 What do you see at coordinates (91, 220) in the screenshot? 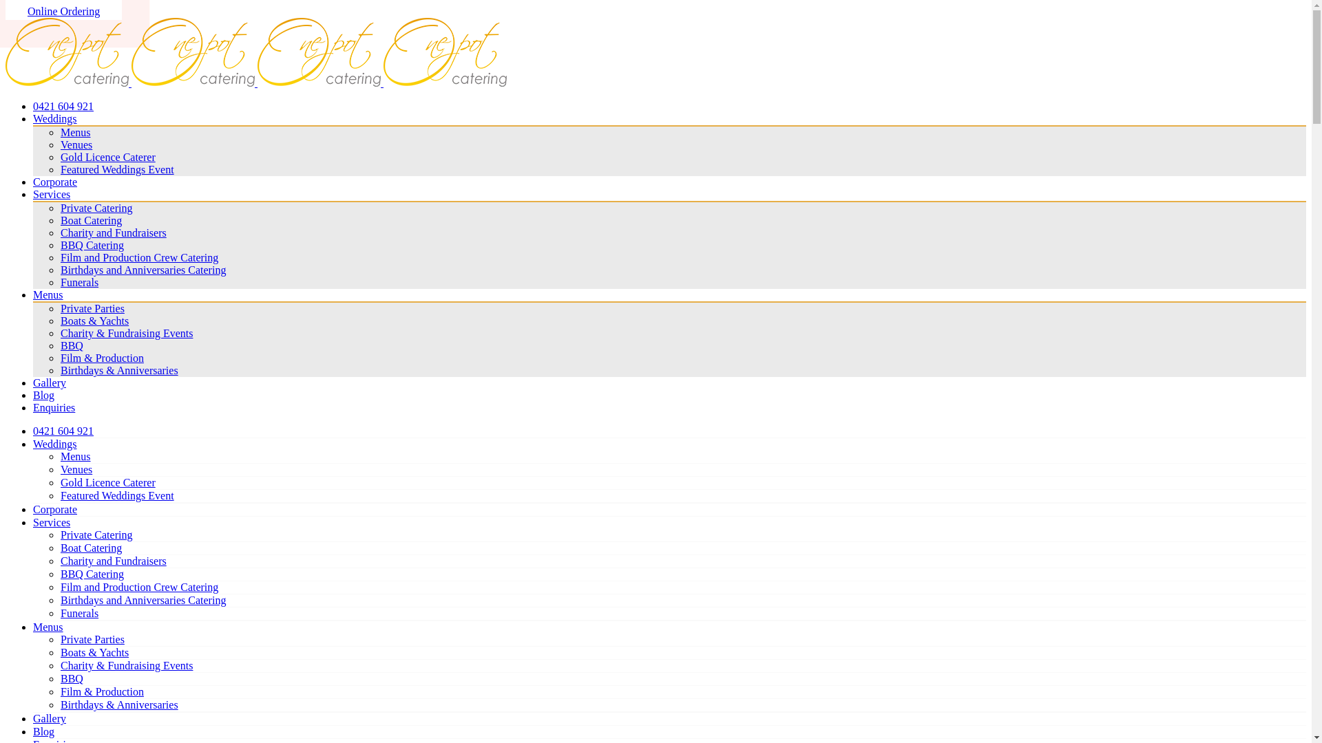
I see `Boat Catering` at bounding box center [91, 220].